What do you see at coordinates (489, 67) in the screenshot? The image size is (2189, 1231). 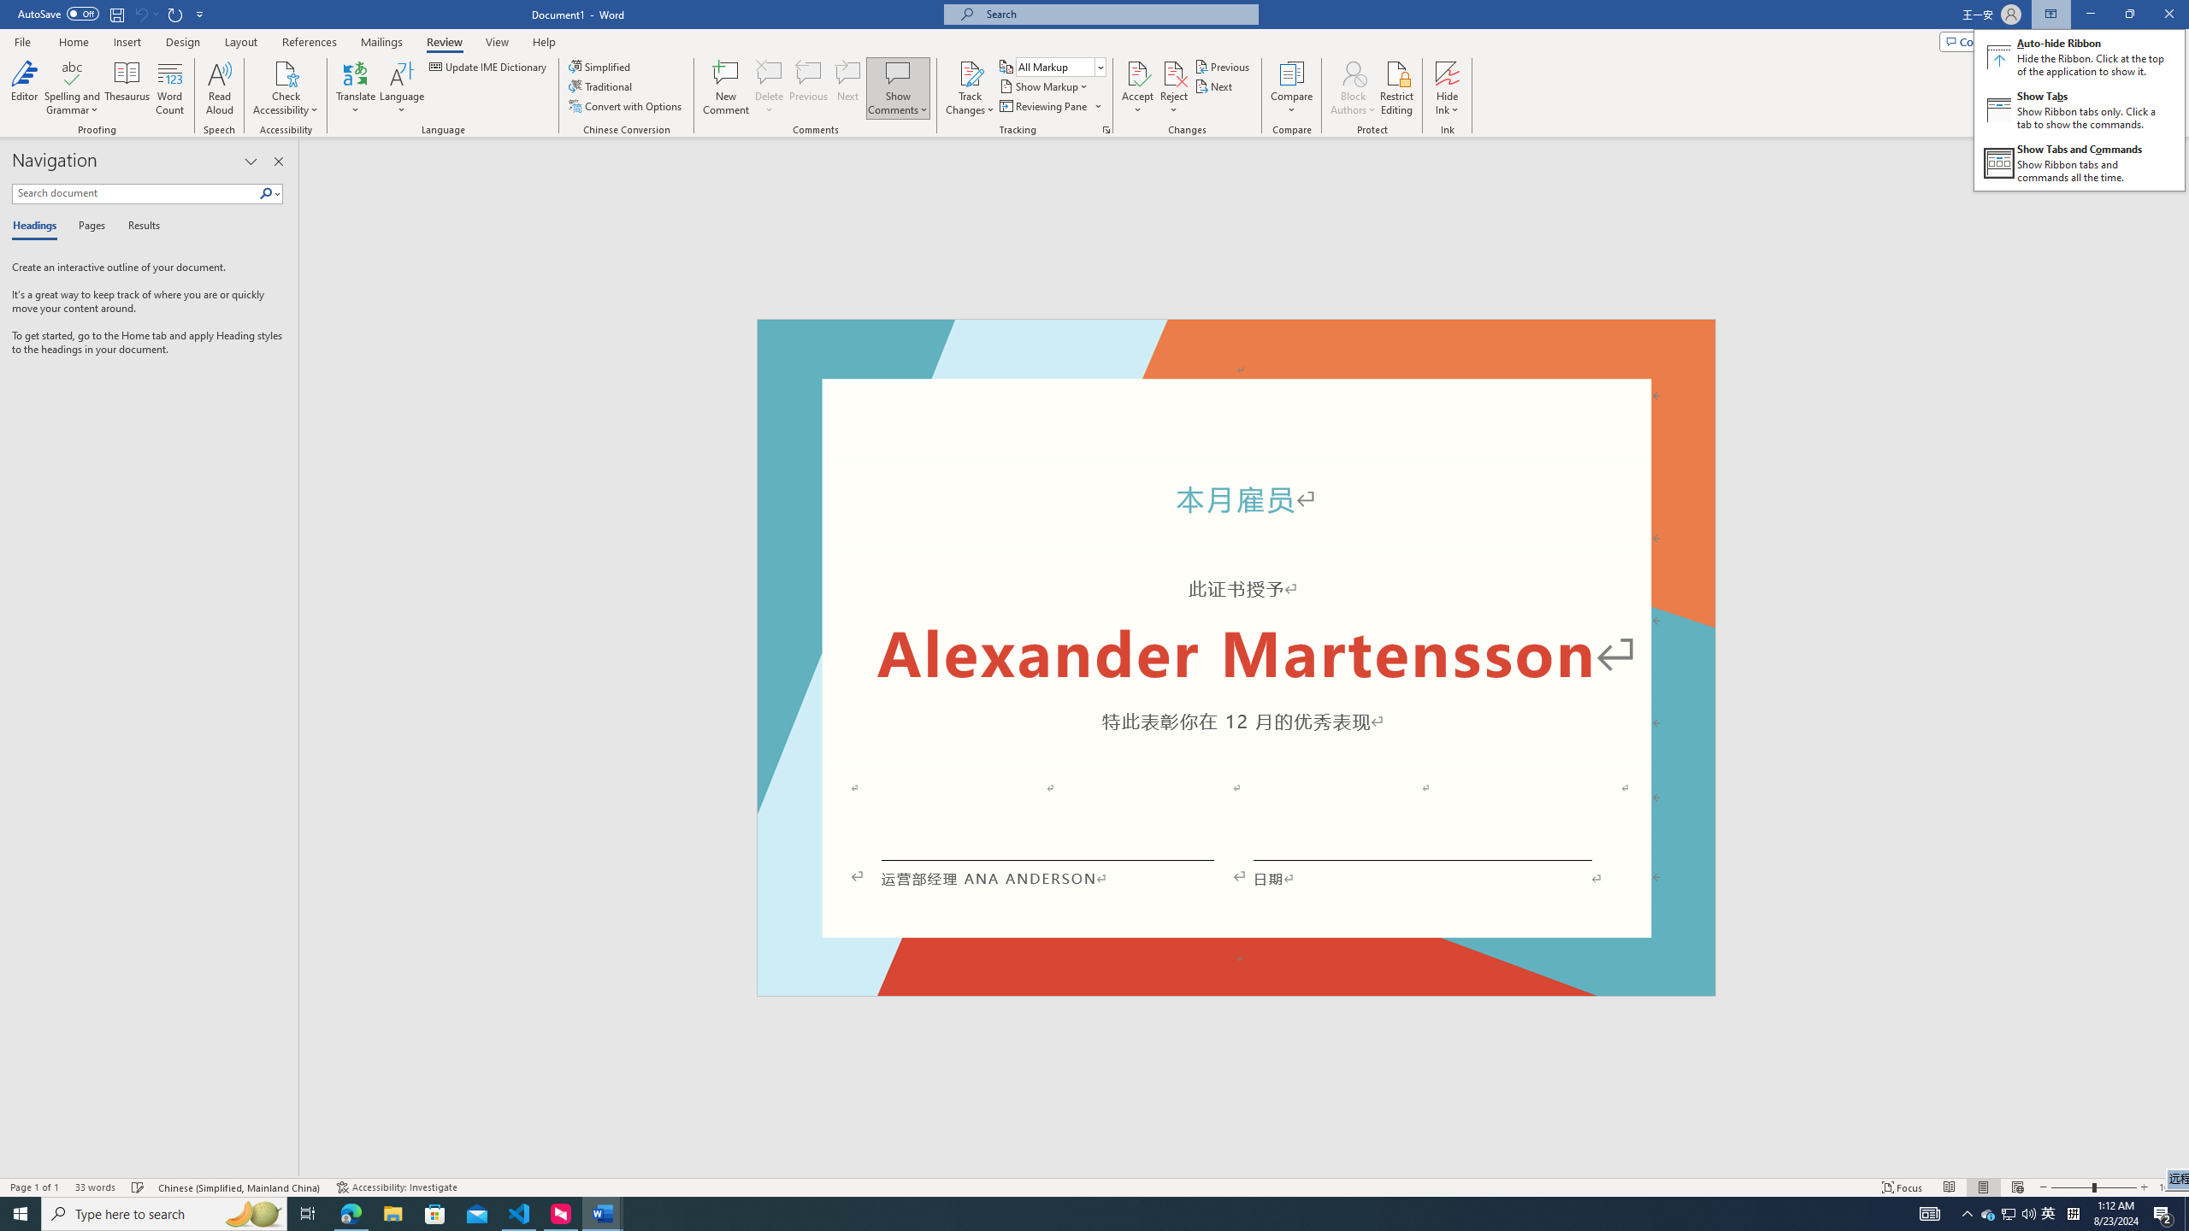 I see `Update IME Dictionary...` at bounding box center [489, 67].